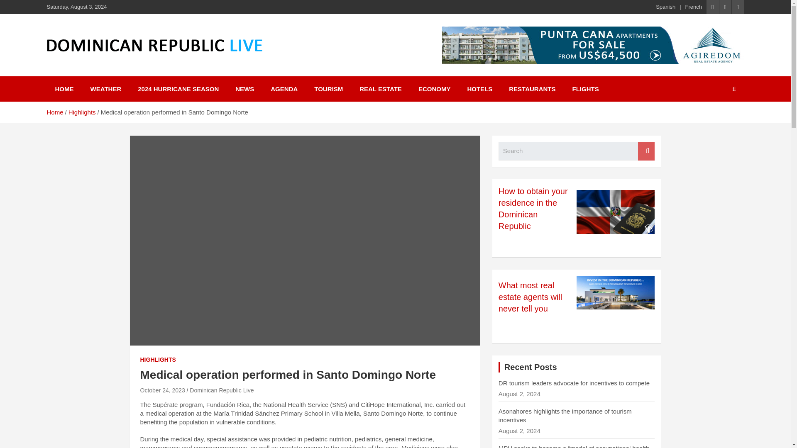 The image size is (797, 448). Describe the element at coordinates (694, 7) in the screenshot. I see `French` at that location.